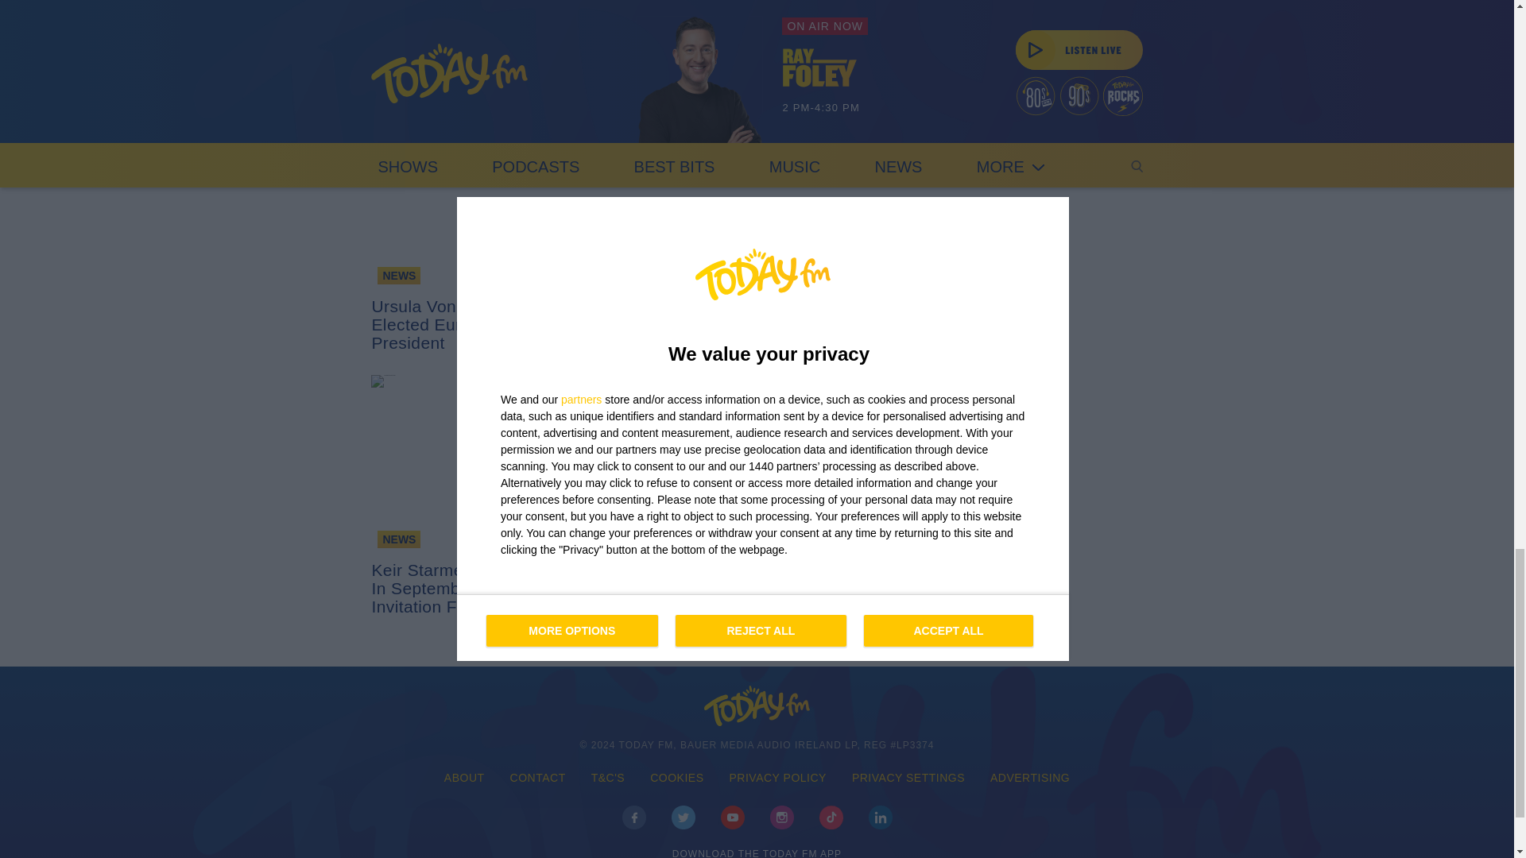 Image resolution: width=1526 pixels, height=858 pixels. Describe the element at coordinates (778, 779) in the screenshot. I see `Privacy Policy` at that location.